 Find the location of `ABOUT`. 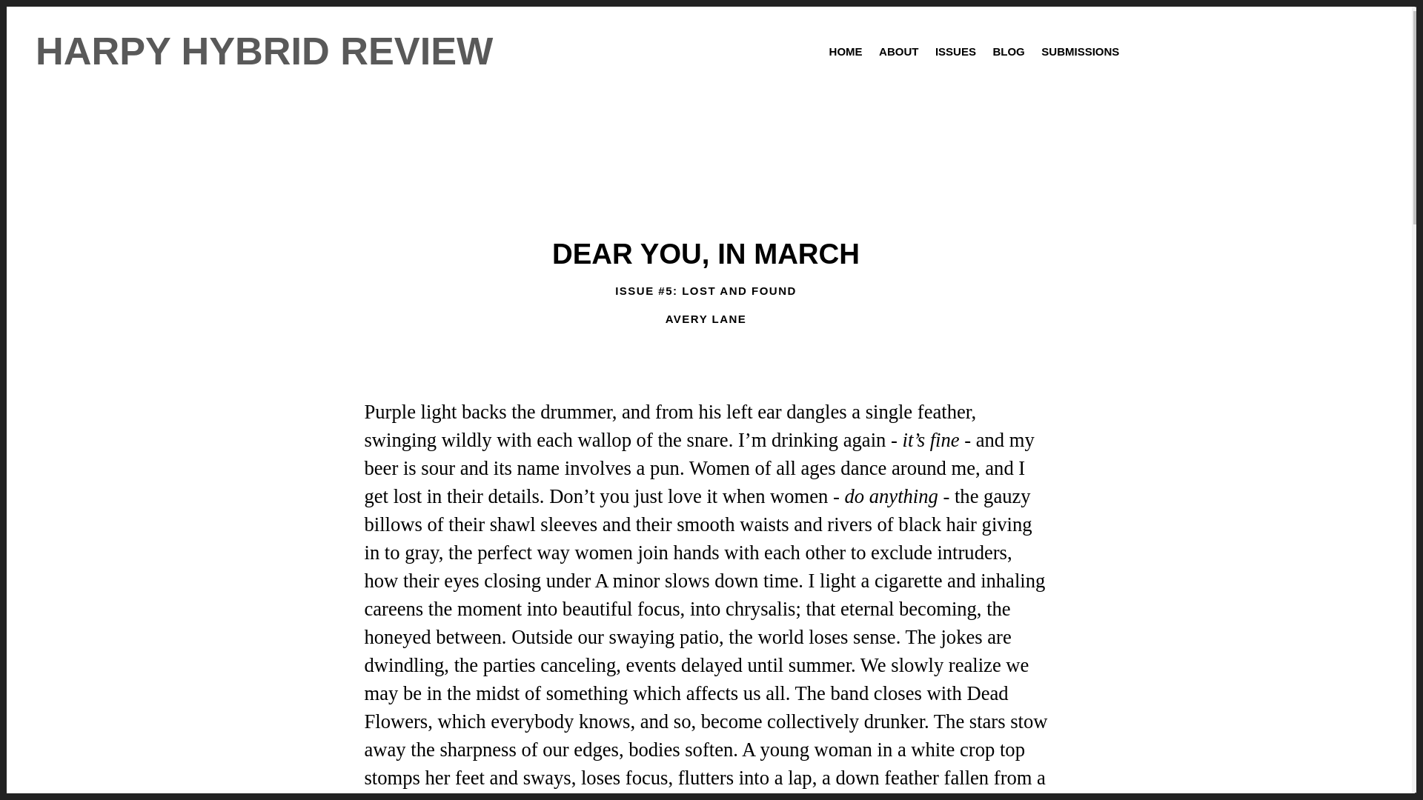

ABOUT is located at coordinates (899, 51).